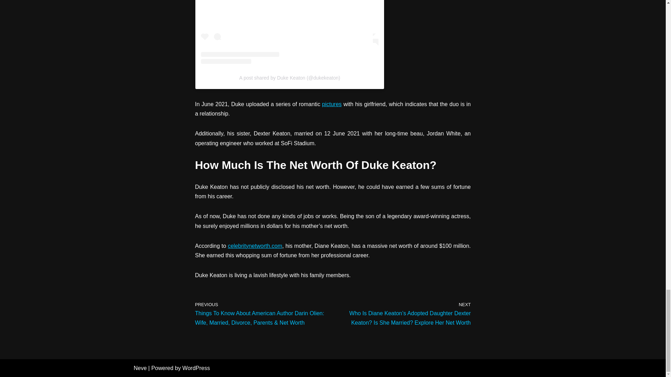  Describe the element at coordinates (255, 246) in the screenshot. I see `celebritynetworth.com` at that location.